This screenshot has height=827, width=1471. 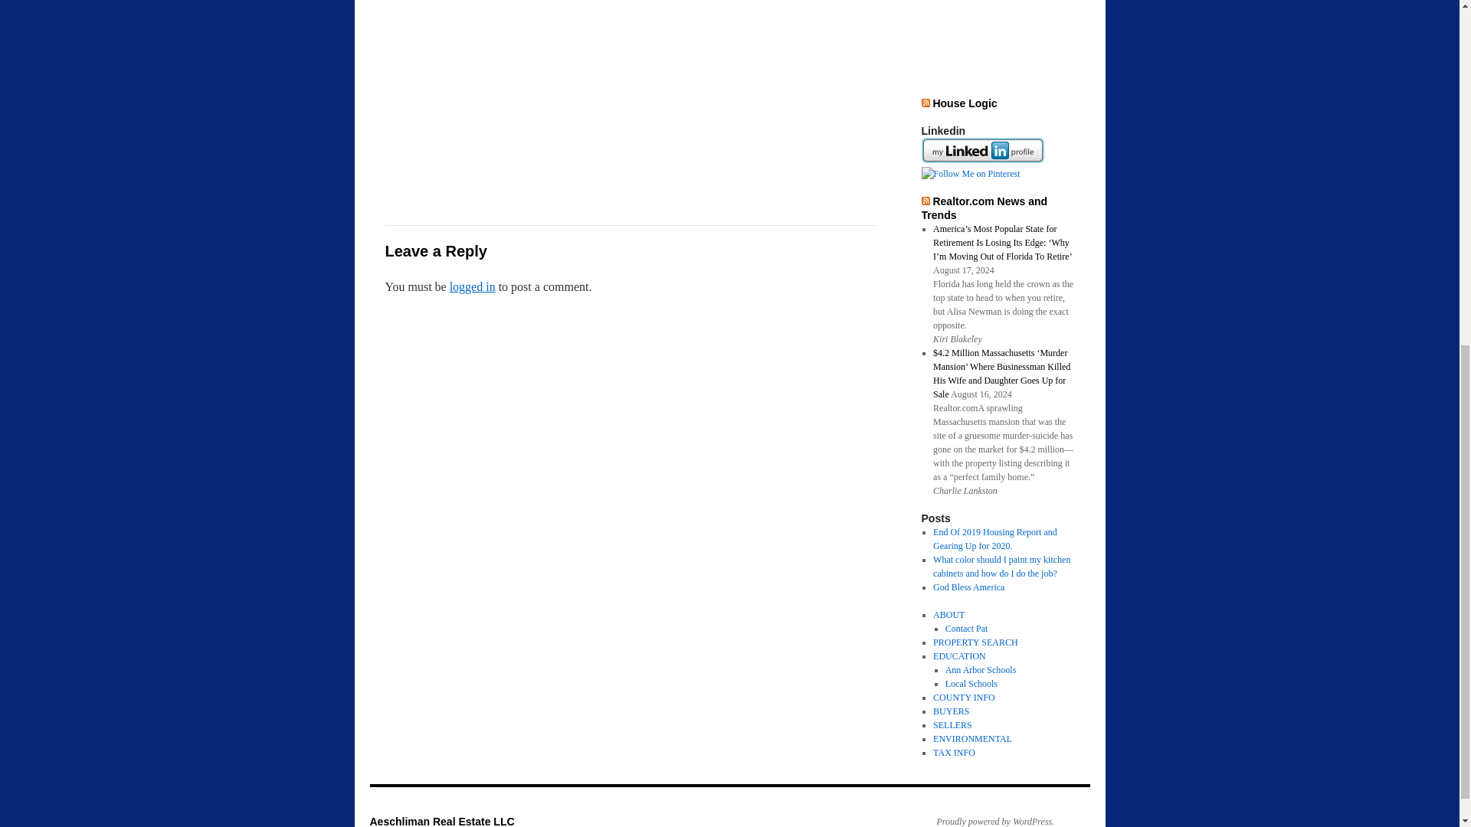 I want to click on BUYERS, so click(x=951, y=711).